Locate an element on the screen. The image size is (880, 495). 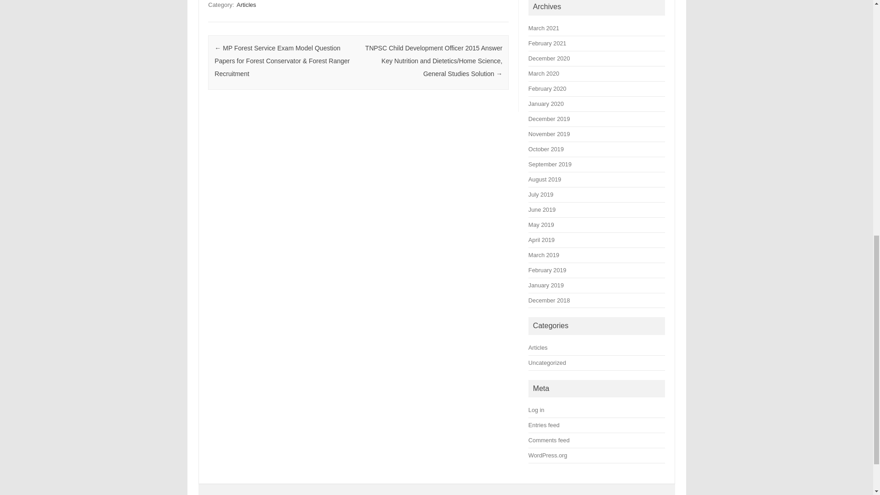
January 2019 is located at coordinates (546, 285).